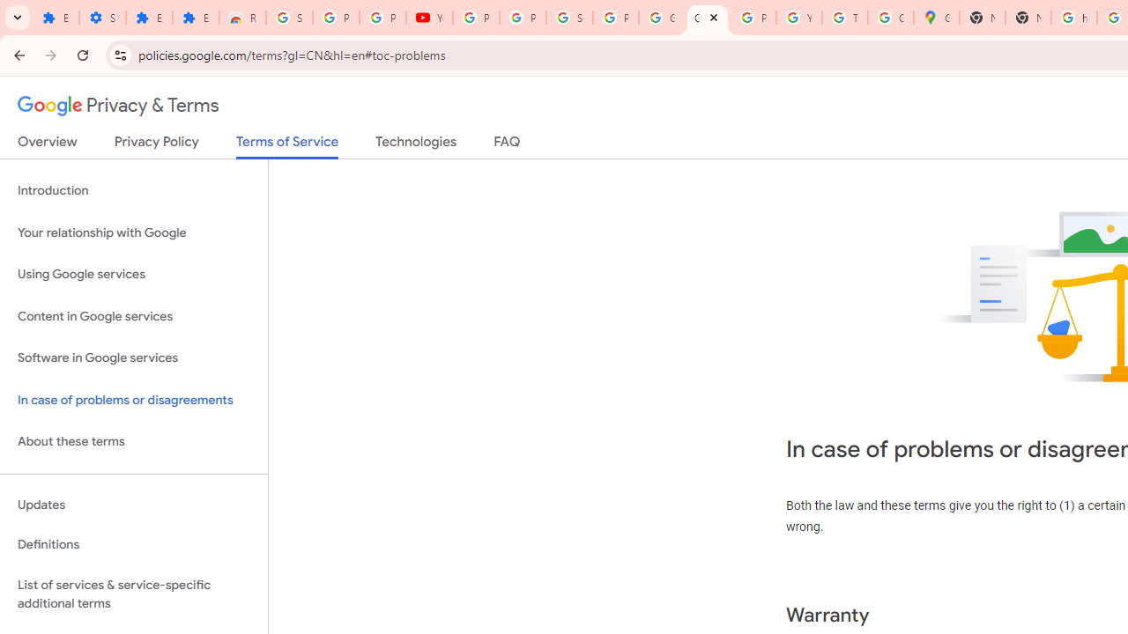 Image resolution: width=1128 pixels, height=634 pixels. Describe the element at coordinates (157, 145) in the screenshot. I see `Privacy Policy` at that location.